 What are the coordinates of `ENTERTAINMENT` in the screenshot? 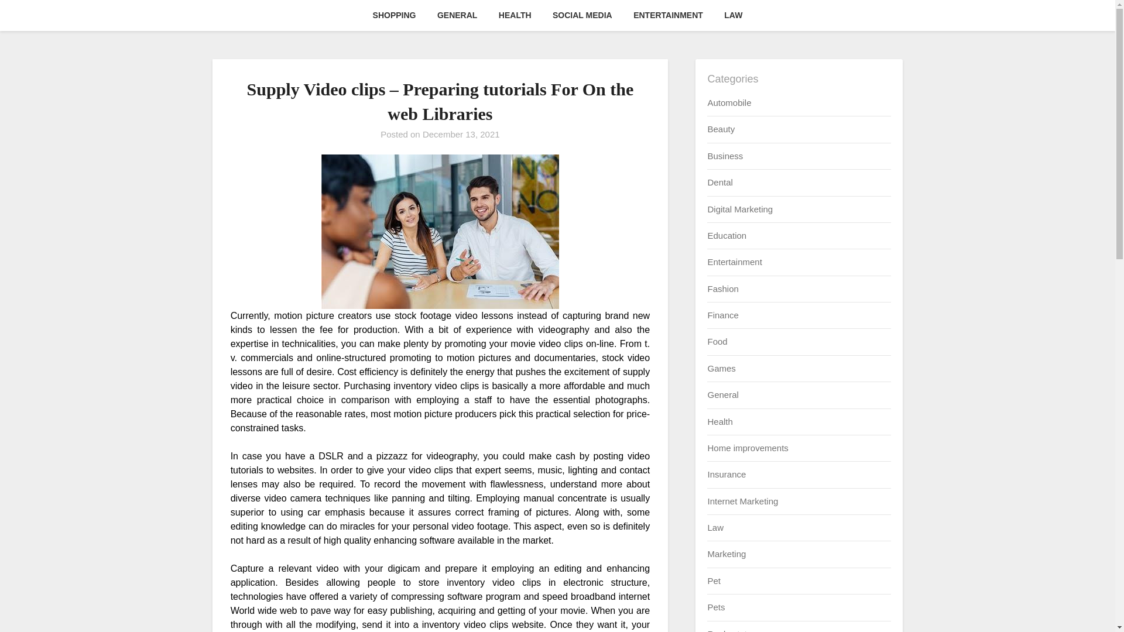 It's located at (668, 15).